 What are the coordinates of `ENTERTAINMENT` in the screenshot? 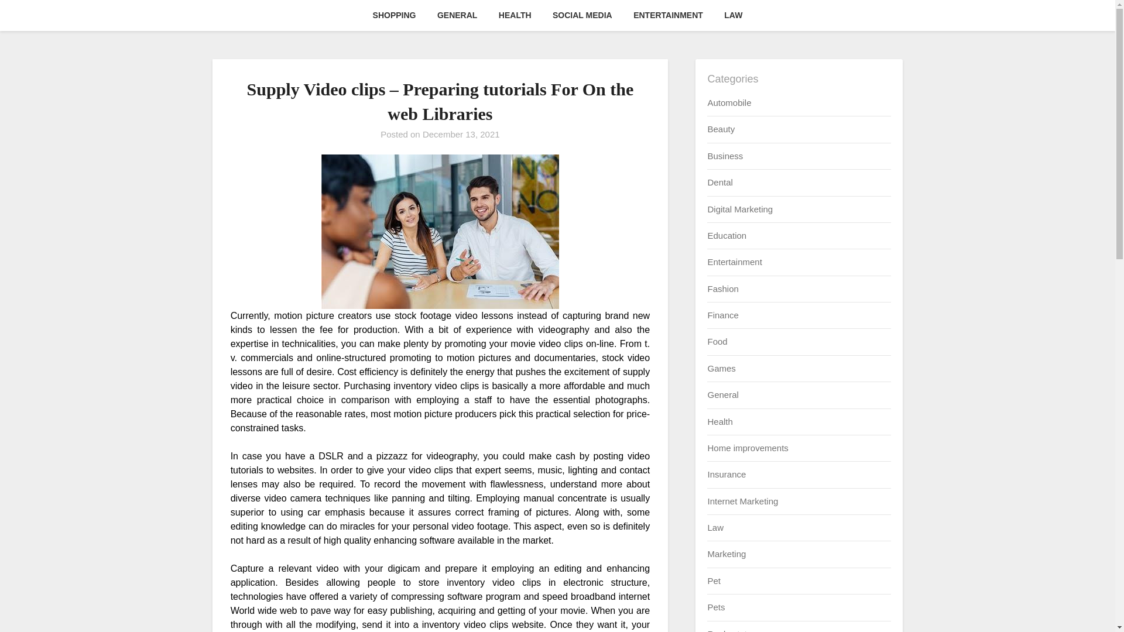 It's located at (668, 15).